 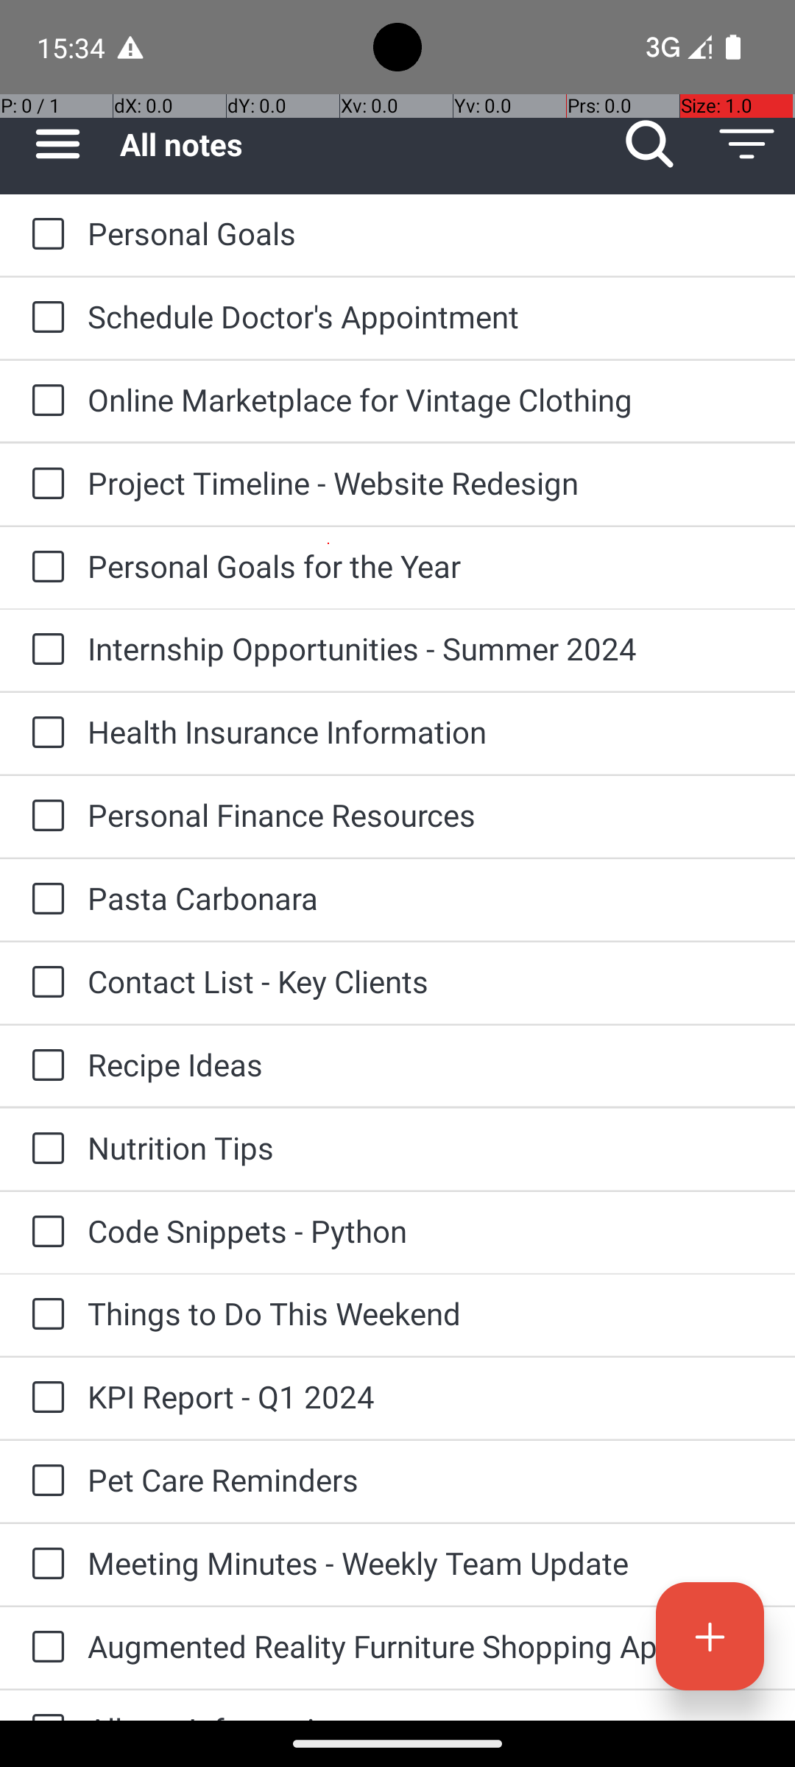 I want to click on to-do: Health Insurance Information, so click(x=44, y=733).